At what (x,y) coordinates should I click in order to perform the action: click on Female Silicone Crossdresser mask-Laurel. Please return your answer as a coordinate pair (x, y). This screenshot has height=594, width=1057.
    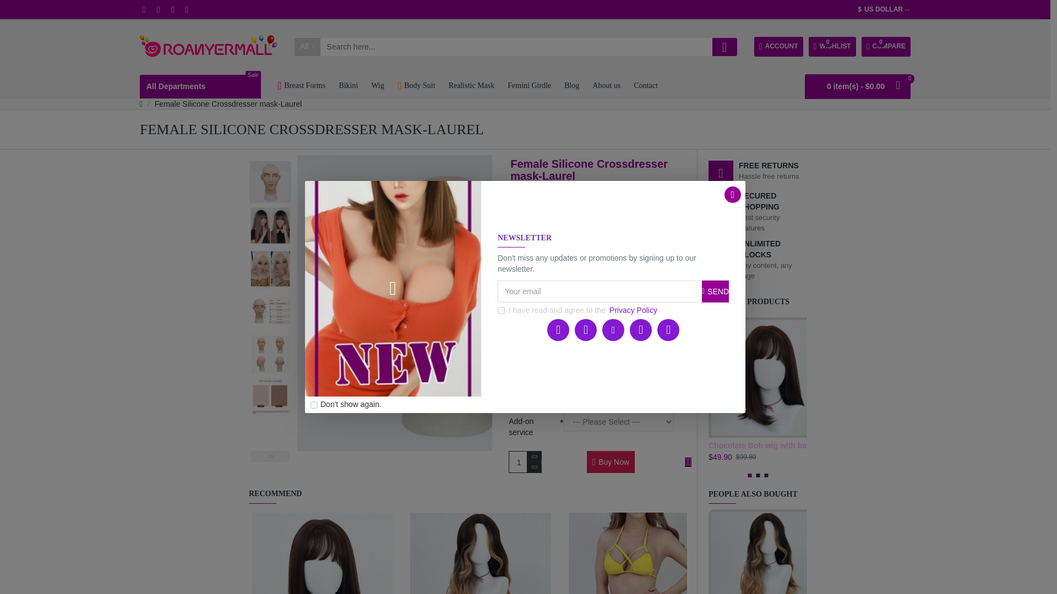
    Looking at the image, I should click on (270, 354).